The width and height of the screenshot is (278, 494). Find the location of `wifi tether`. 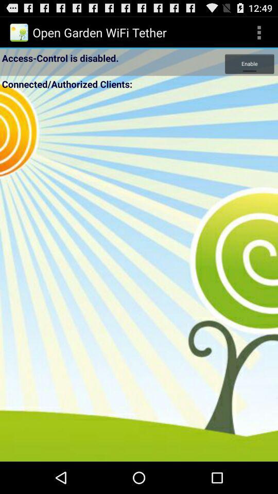

wifi tether is located at coordinates (139, 276).